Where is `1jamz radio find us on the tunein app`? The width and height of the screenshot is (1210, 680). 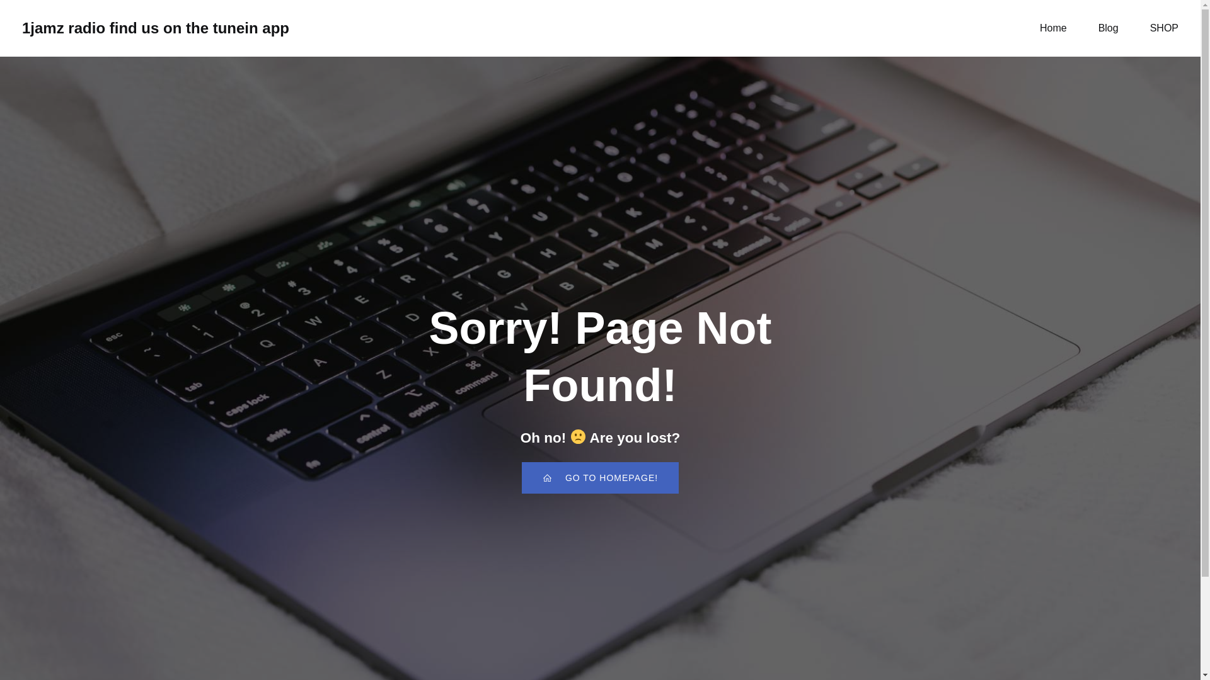 1jamz radio find us on the tunein app is located at coordinates (155, 28).